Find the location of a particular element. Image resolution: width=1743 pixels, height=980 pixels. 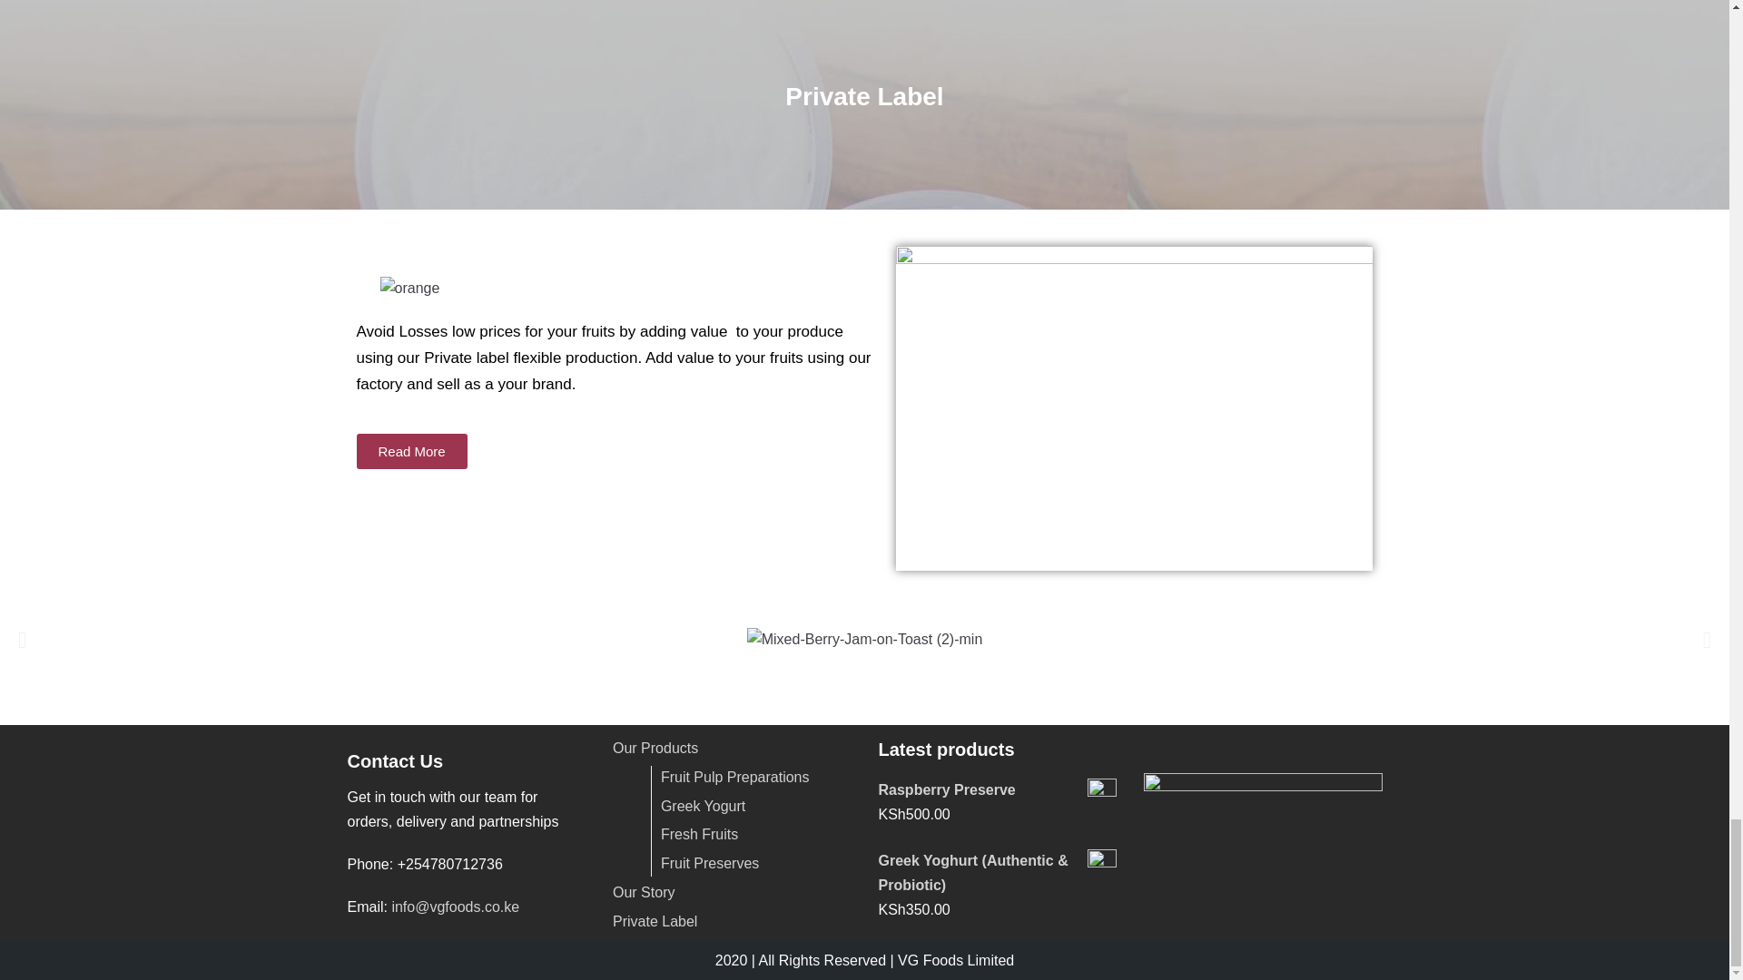

Our Products is located at coordinates (655, 748).